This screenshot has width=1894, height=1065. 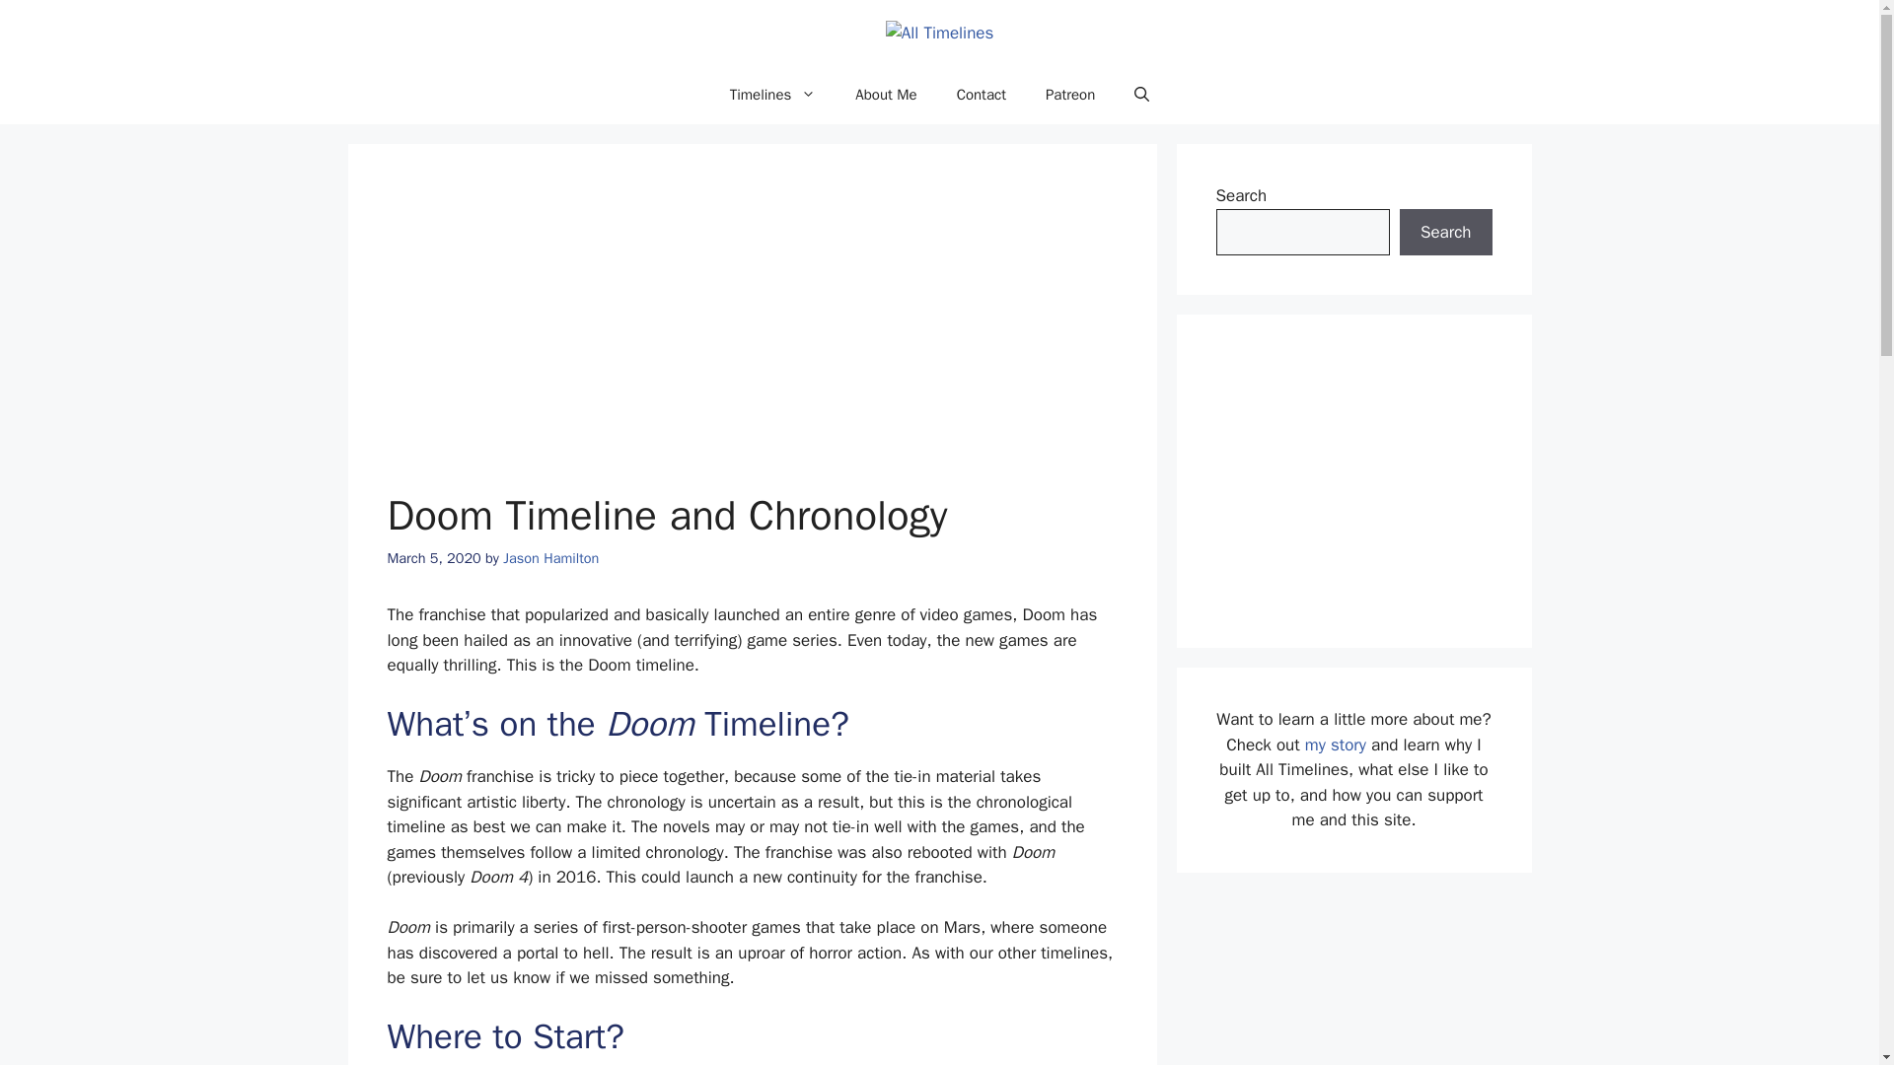 I want to click on Patreon, so click(x=1070, y=95).